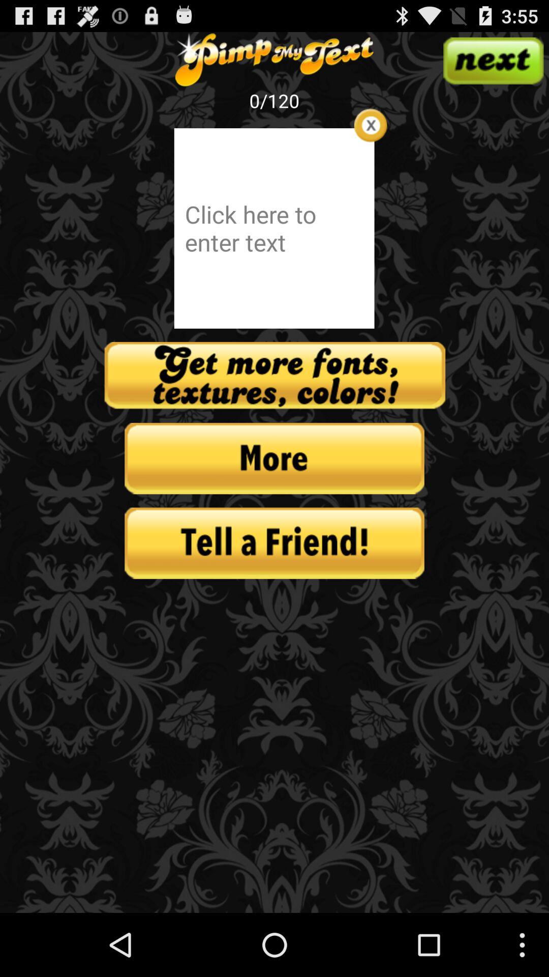 This screenshot has width=549, height=977. What do you see at coordinates (274, 228) in the screenshot?
I see `go to click here` at bounding box center [274, 228].